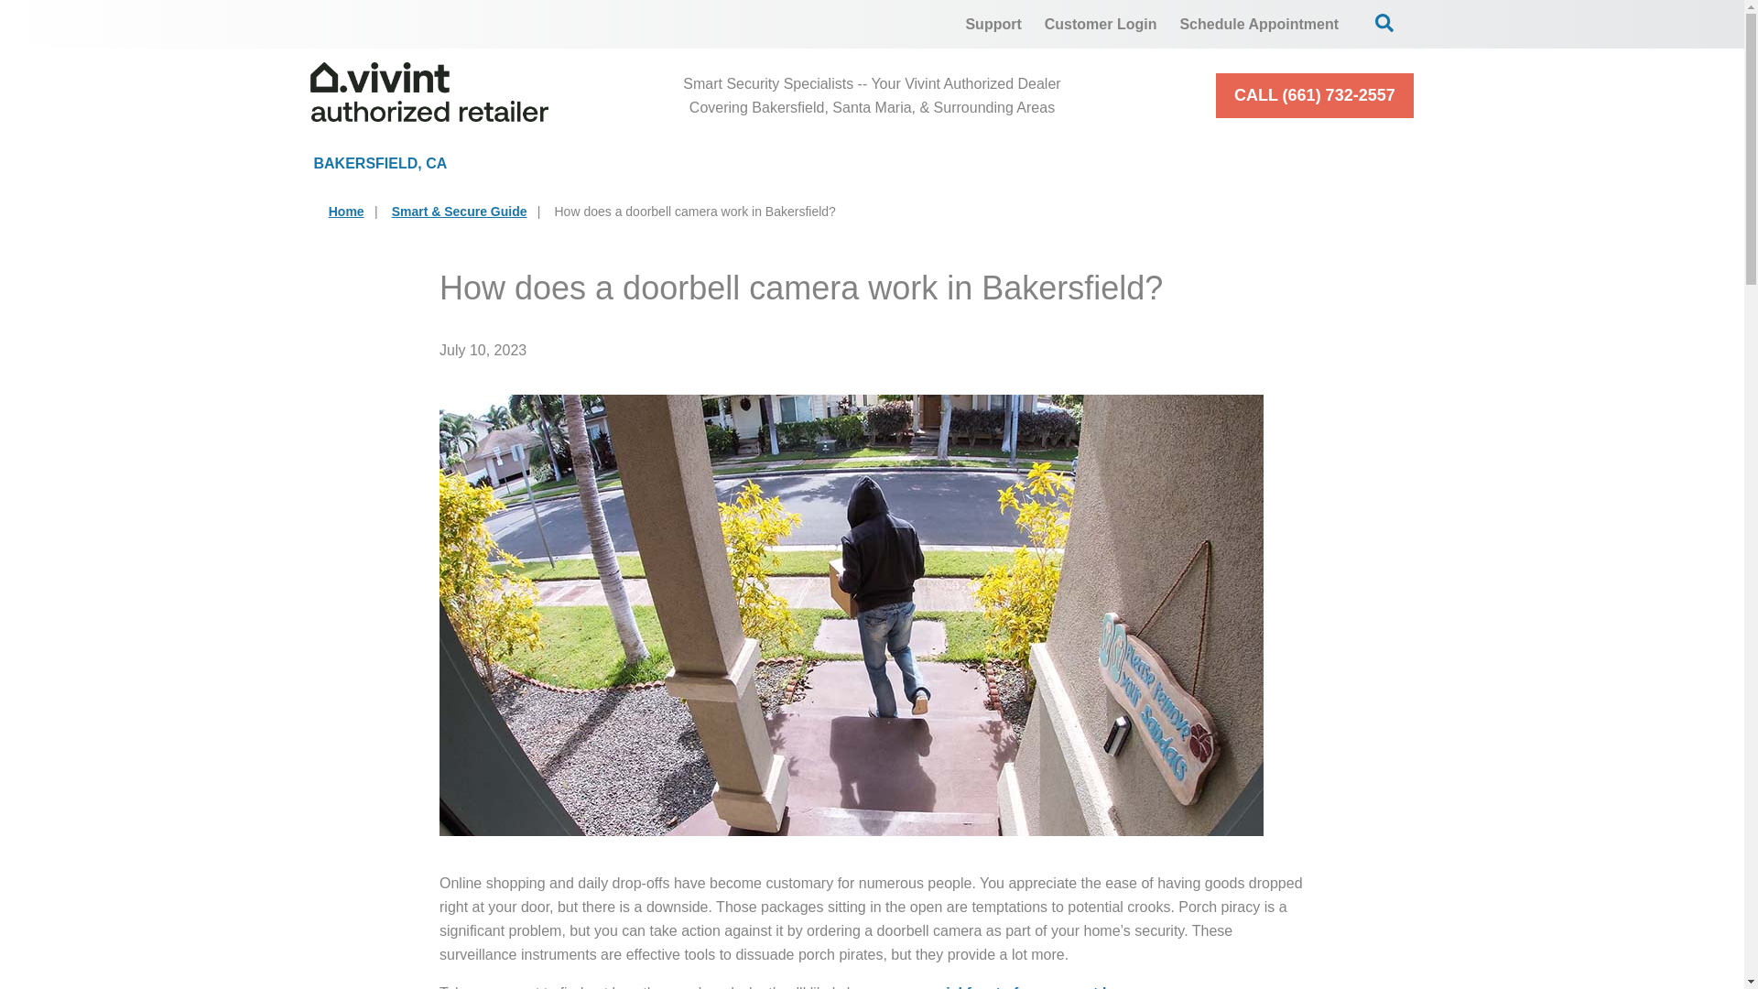 This screenshot has width=1758, height=989. I want to click on Support, so click(993, 24).